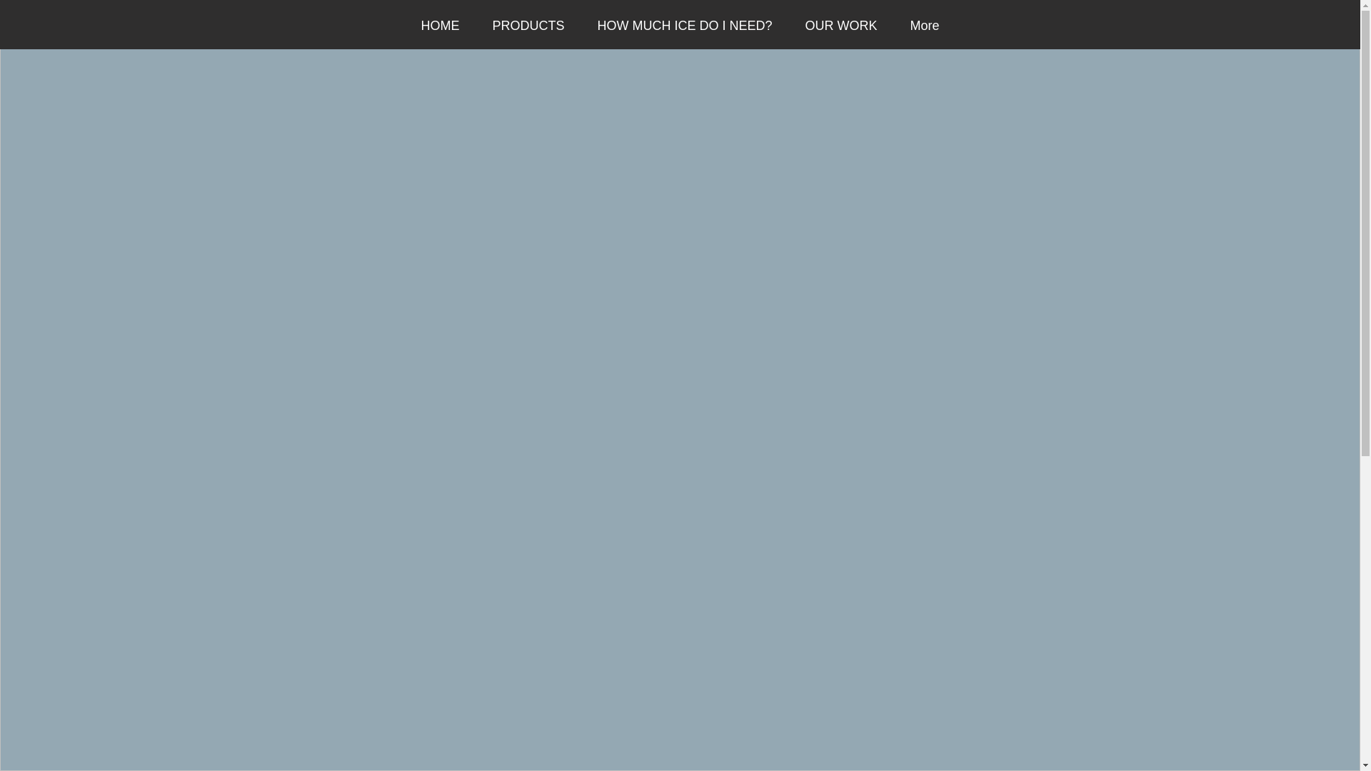  What do you see at coordinates (440, 24) in the screenshot?
I see `HOME` at bounding box center [440, 24].